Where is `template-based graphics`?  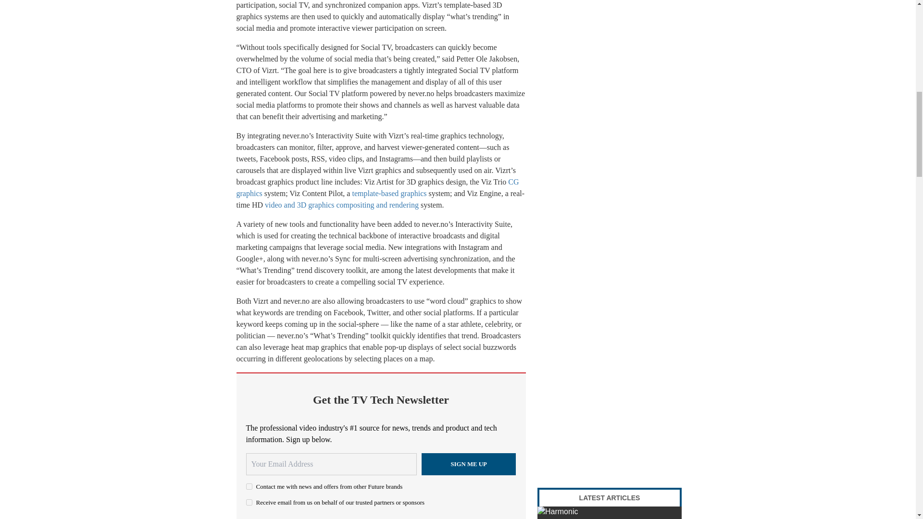
template-based graphics is located at coordinates (389, 193).